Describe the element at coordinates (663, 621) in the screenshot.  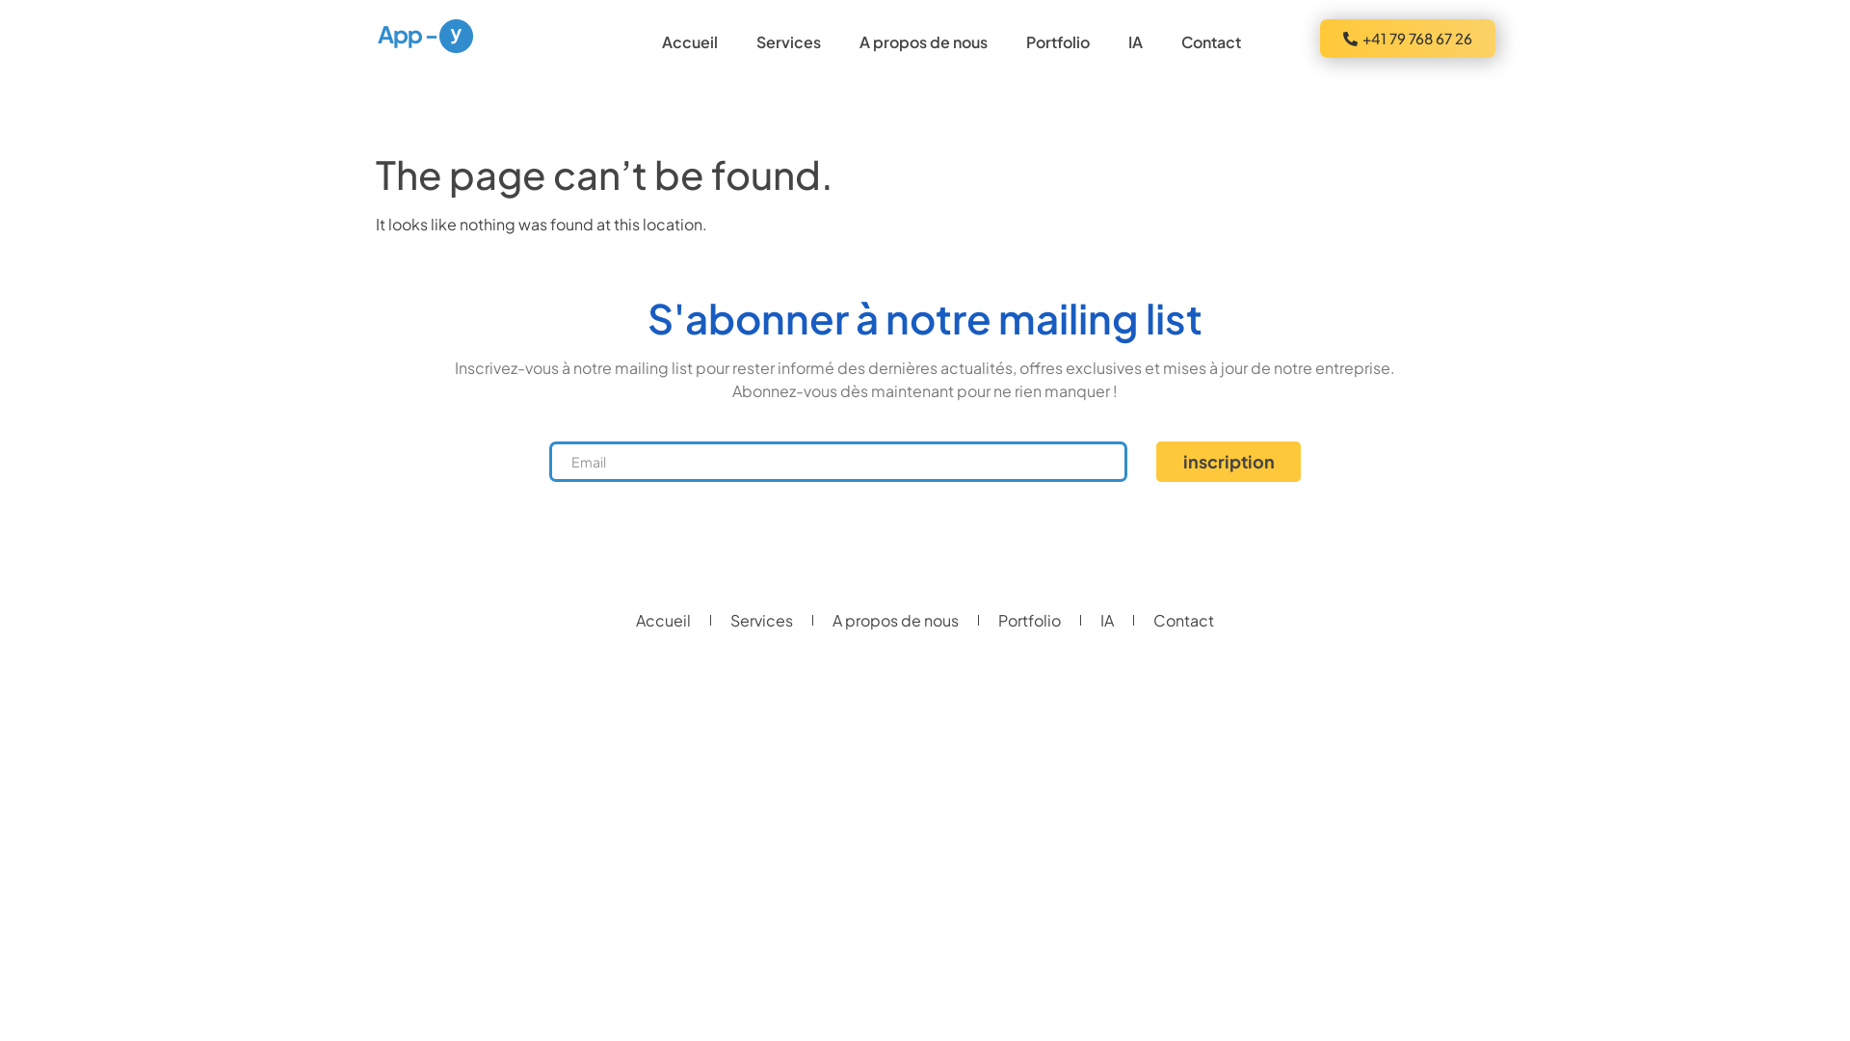
I see `Accueil` at that location.